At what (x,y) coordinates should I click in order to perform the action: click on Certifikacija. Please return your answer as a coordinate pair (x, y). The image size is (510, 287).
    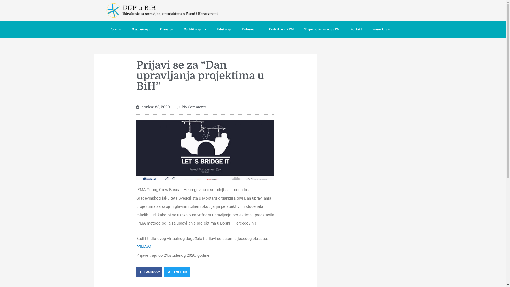
    Looking at the image, I should click on (195, 29).